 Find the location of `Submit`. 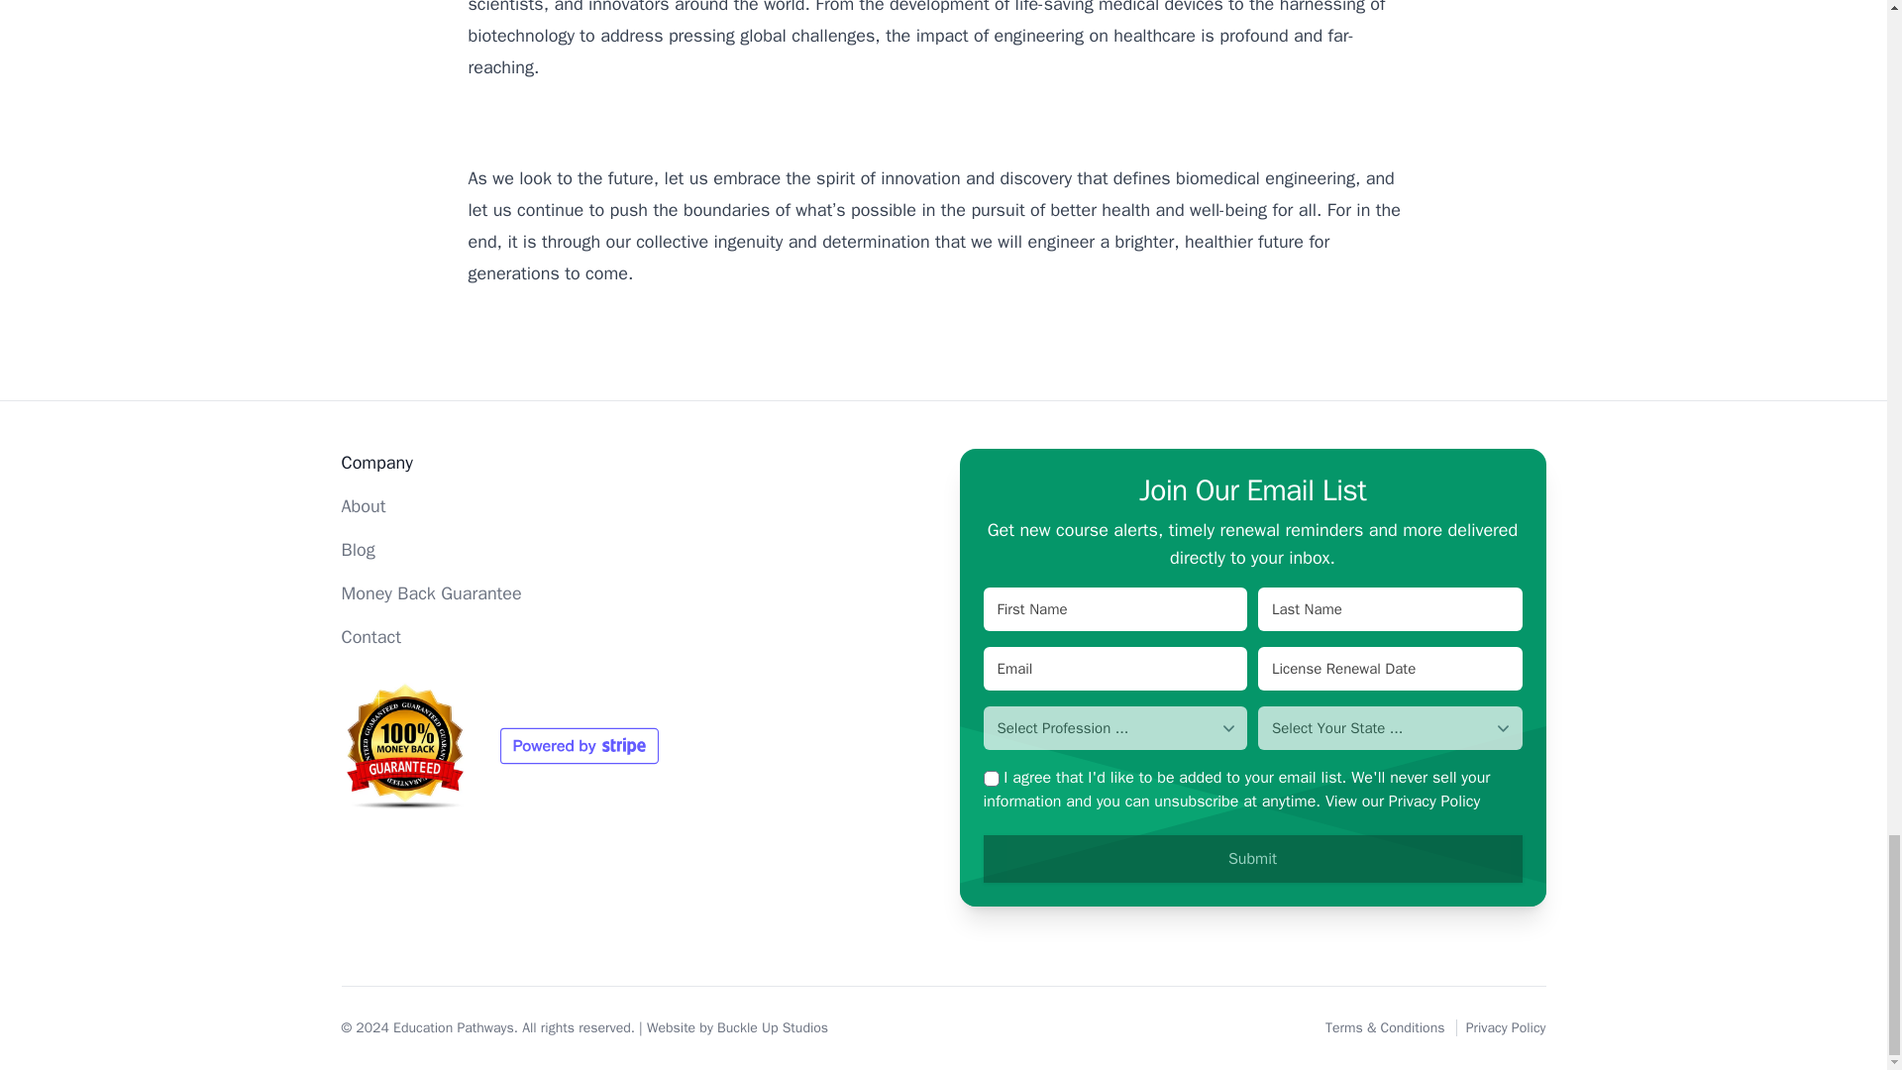

Submit is located at coordinates (1252, 859).